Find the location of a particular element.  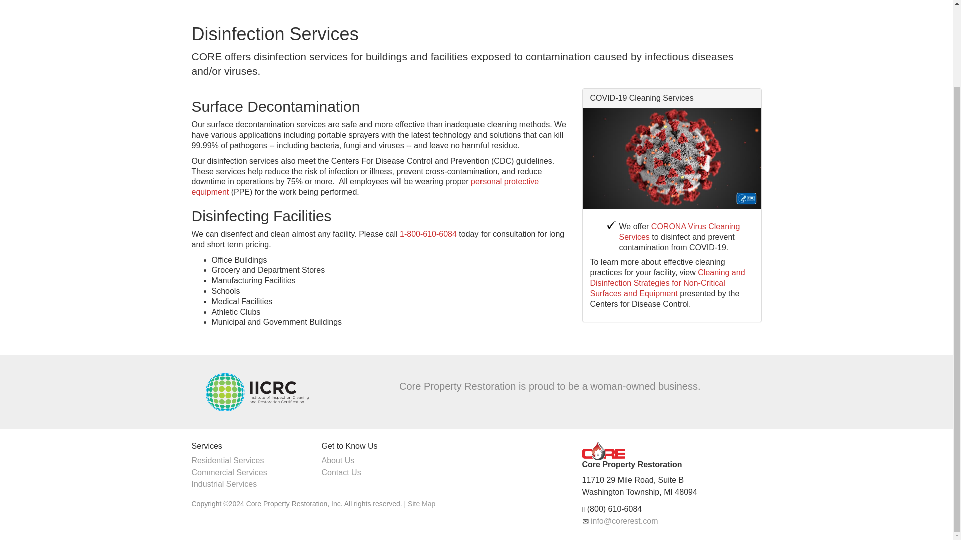

Industrial Services is located at coordinates (224, 484).